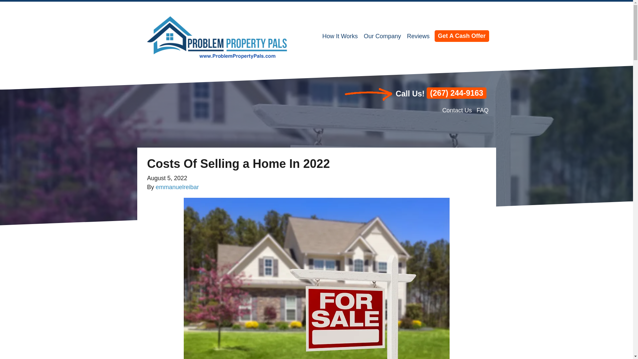 Image resolution: width=638 pixels, height=359 pixels. What do you see at coordinates (382, 36) in the screenshot?
I see `Our Company` at bounding box center [382, 36].